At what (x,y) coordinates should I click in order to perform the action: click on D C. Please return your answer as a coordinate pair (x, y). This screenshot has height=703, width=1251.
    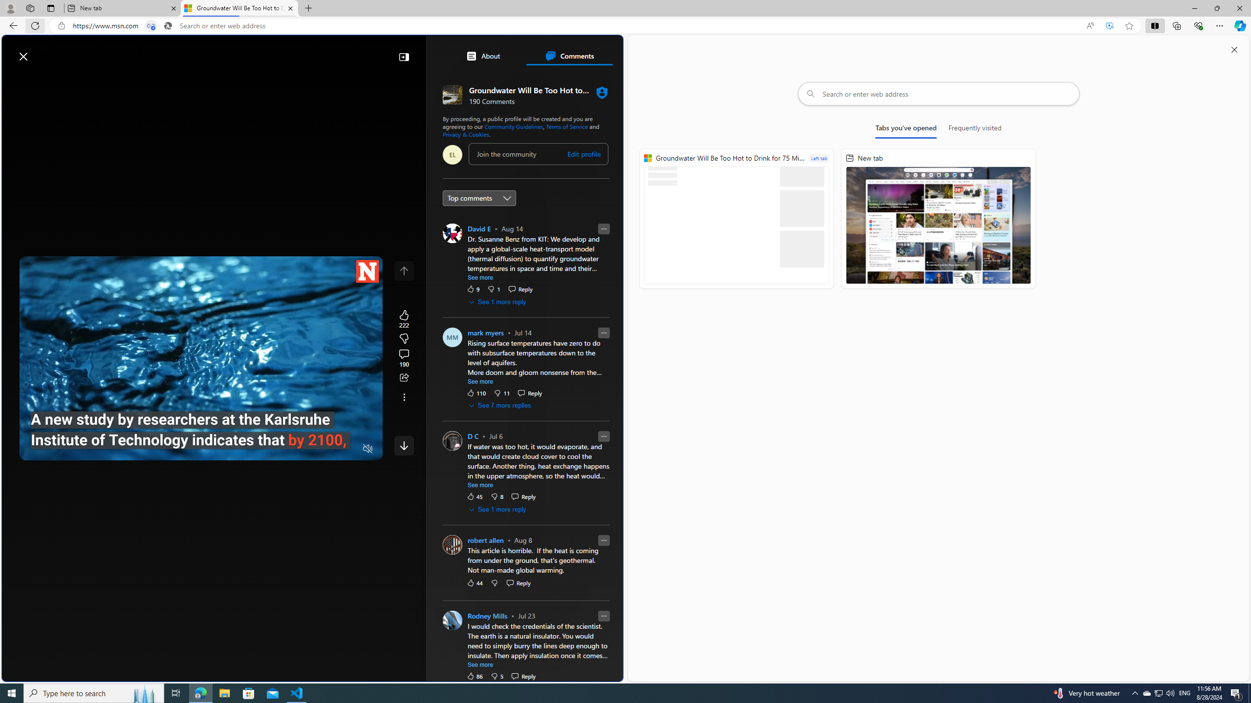
    Looking at the image, I should click on (473, 436).